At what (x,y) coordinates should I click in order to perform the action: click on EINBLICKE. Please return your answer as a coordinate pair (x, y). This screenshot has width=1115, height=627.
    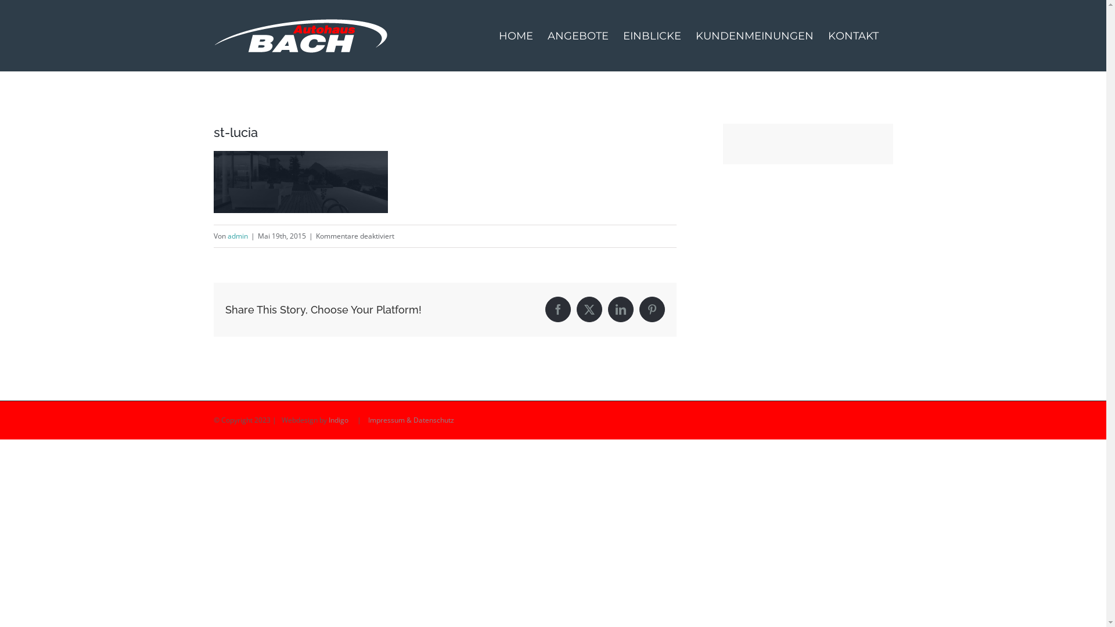
    Looking at the image, I should click on (652, 35).